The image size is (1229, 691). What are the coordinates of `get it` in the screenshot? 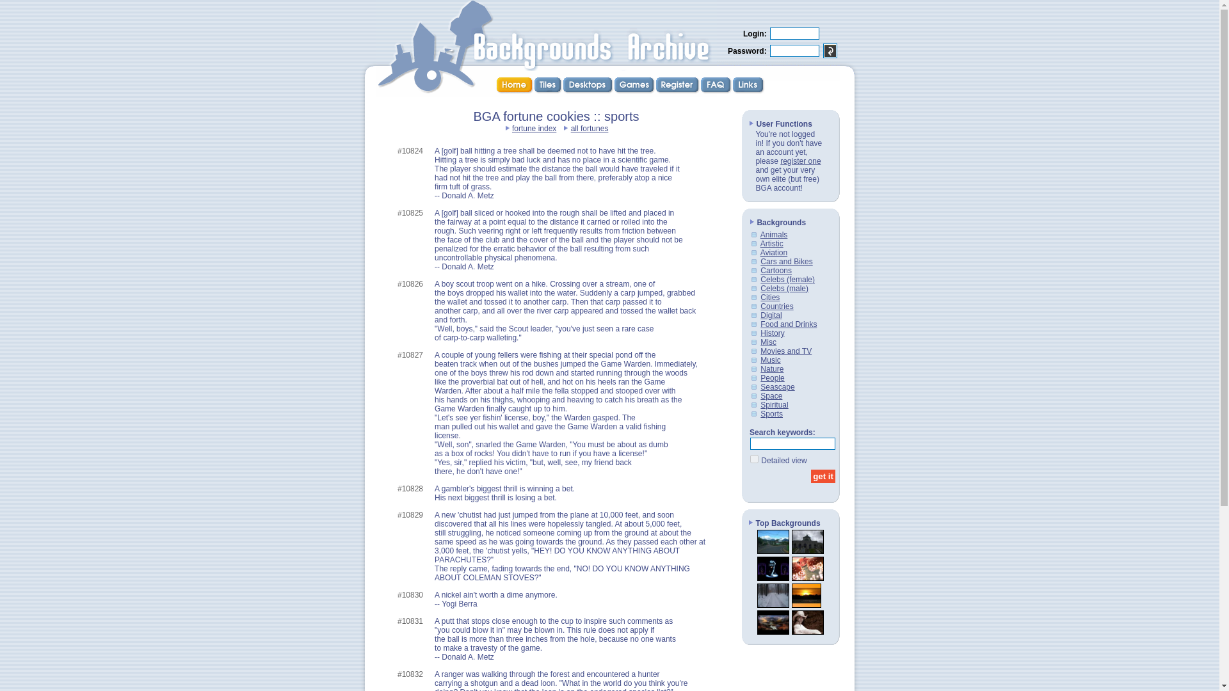 It's located at (823, 476).